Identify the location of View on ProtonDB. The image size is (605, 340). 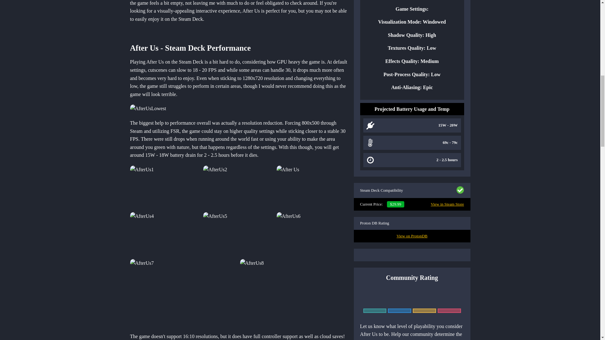
(412, 236).